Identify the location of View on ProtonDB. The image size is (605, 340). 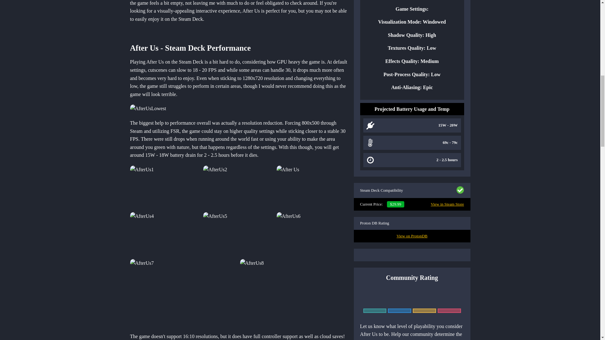
(412, 236).